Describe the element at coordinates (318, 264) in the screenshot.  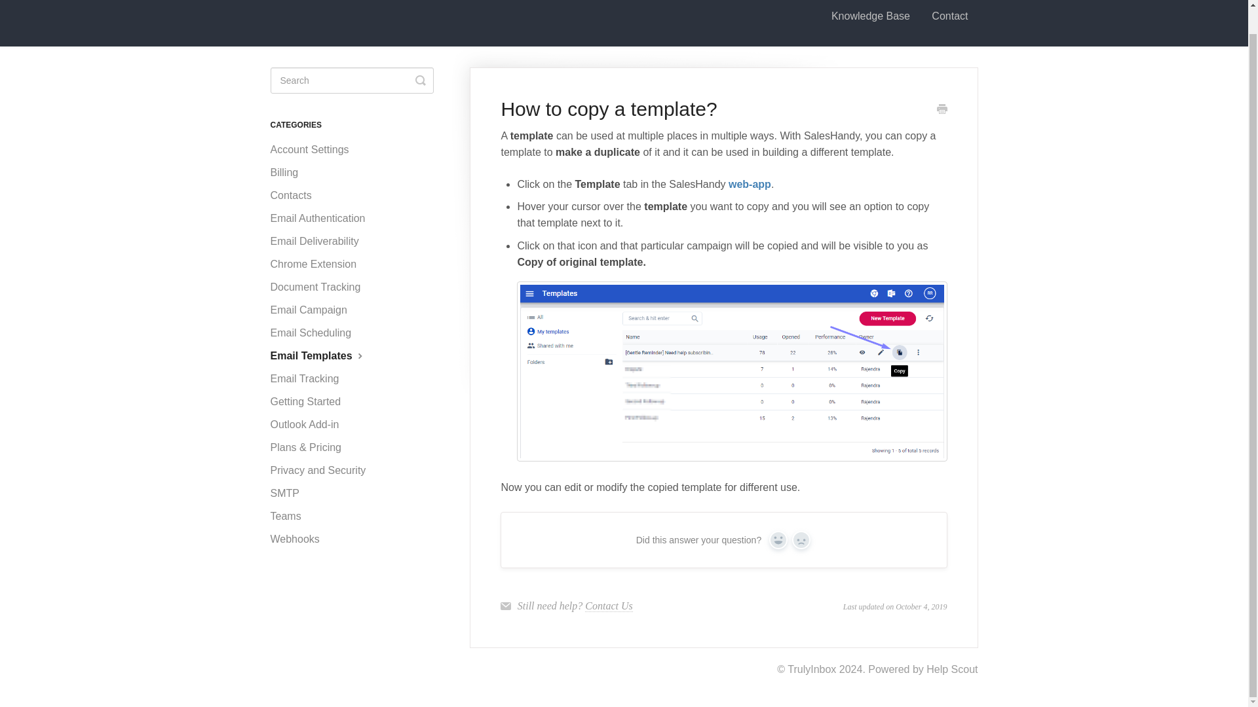
I see `Chrome Extension` at that location.